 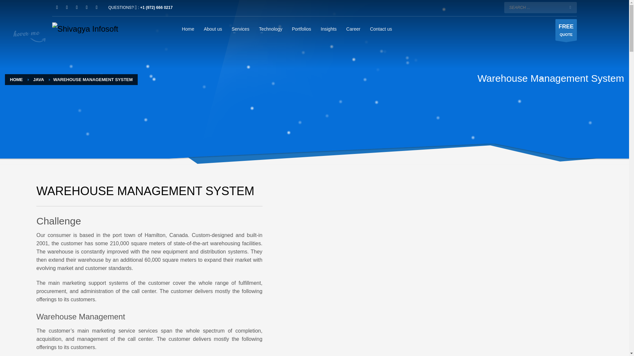 I want to click on Instagram, so click(x=67, y=7).